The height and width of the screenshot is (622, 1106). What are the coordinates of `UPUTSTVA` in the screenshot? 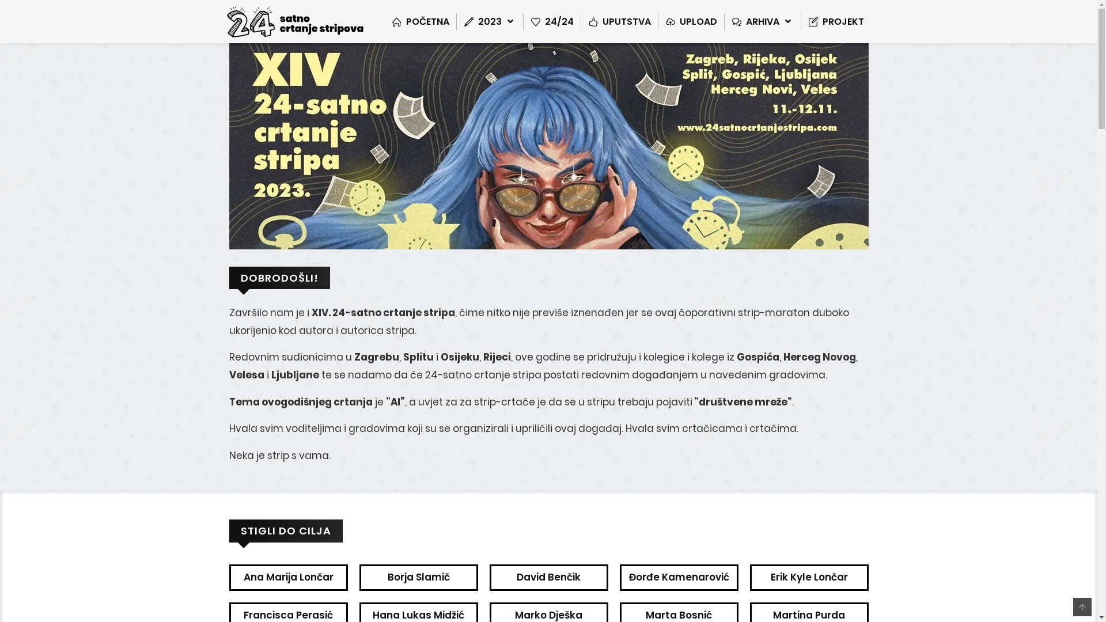 It's located at (620, 22).